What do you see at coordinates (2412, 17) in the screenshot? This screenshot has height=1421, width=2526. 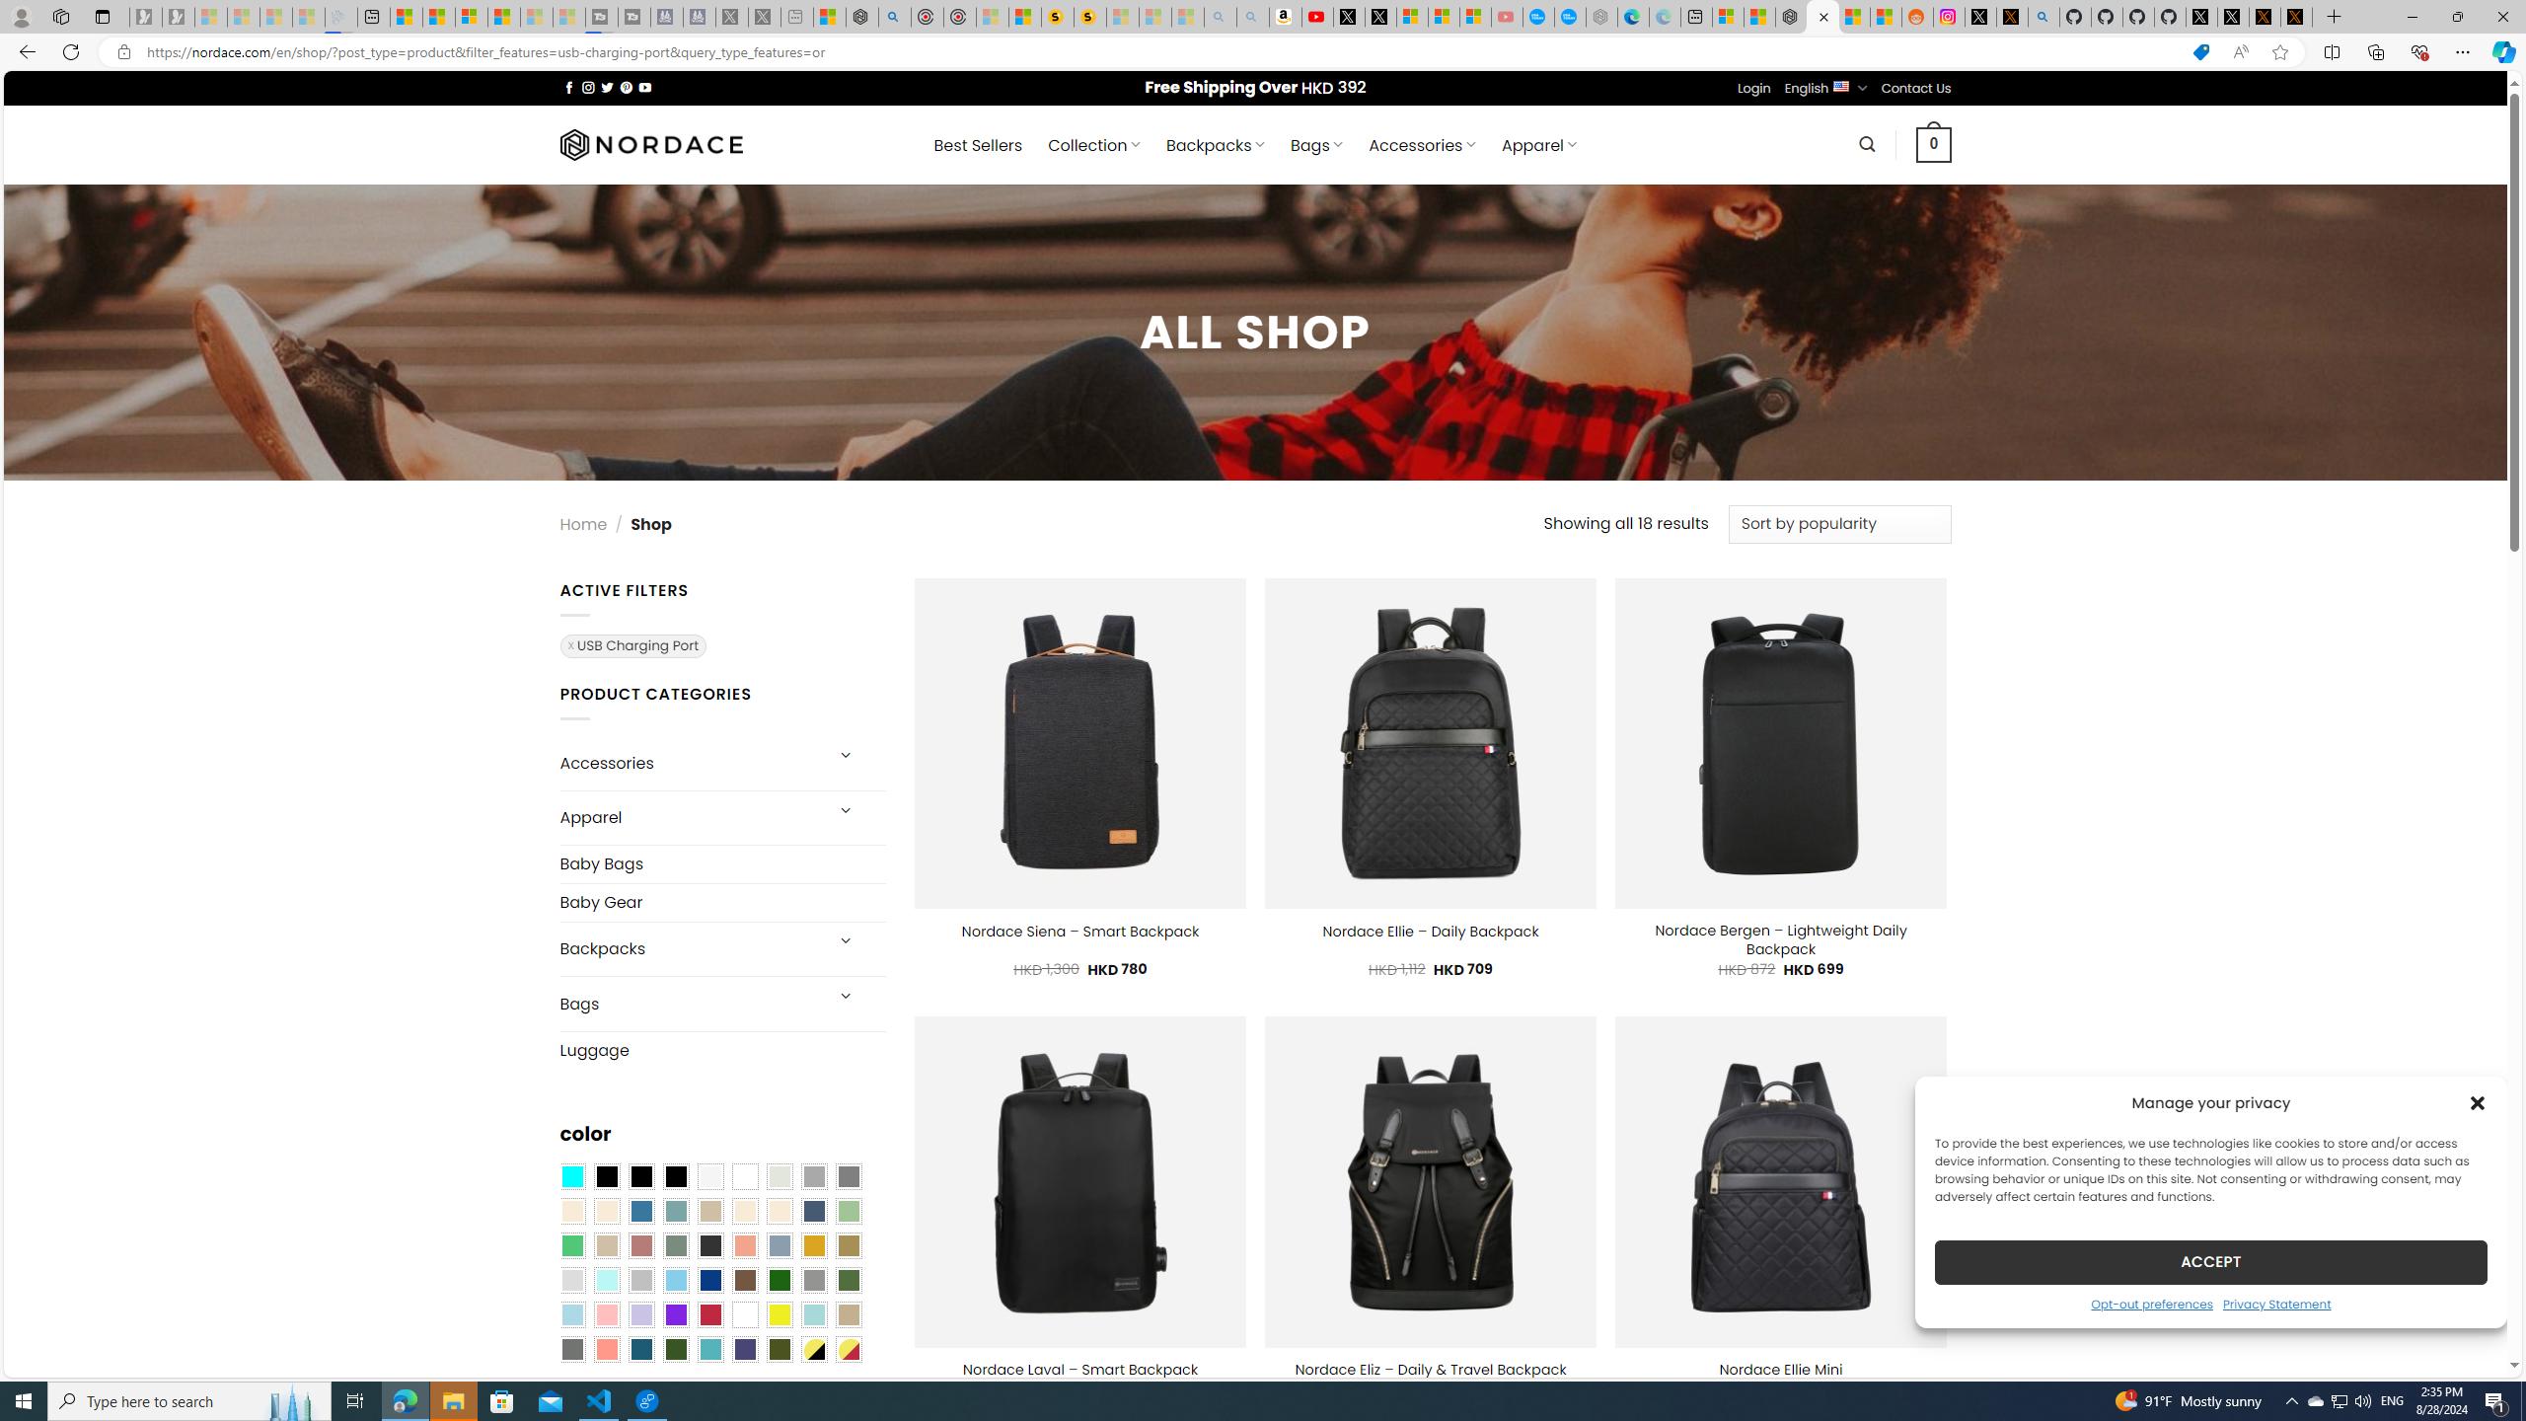 I see `Minimize` at bounding box center [2412, 17].